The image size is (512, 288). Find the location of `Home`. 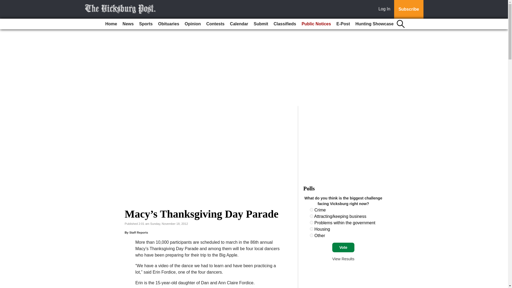

Home is located at coordinates (111, 24).